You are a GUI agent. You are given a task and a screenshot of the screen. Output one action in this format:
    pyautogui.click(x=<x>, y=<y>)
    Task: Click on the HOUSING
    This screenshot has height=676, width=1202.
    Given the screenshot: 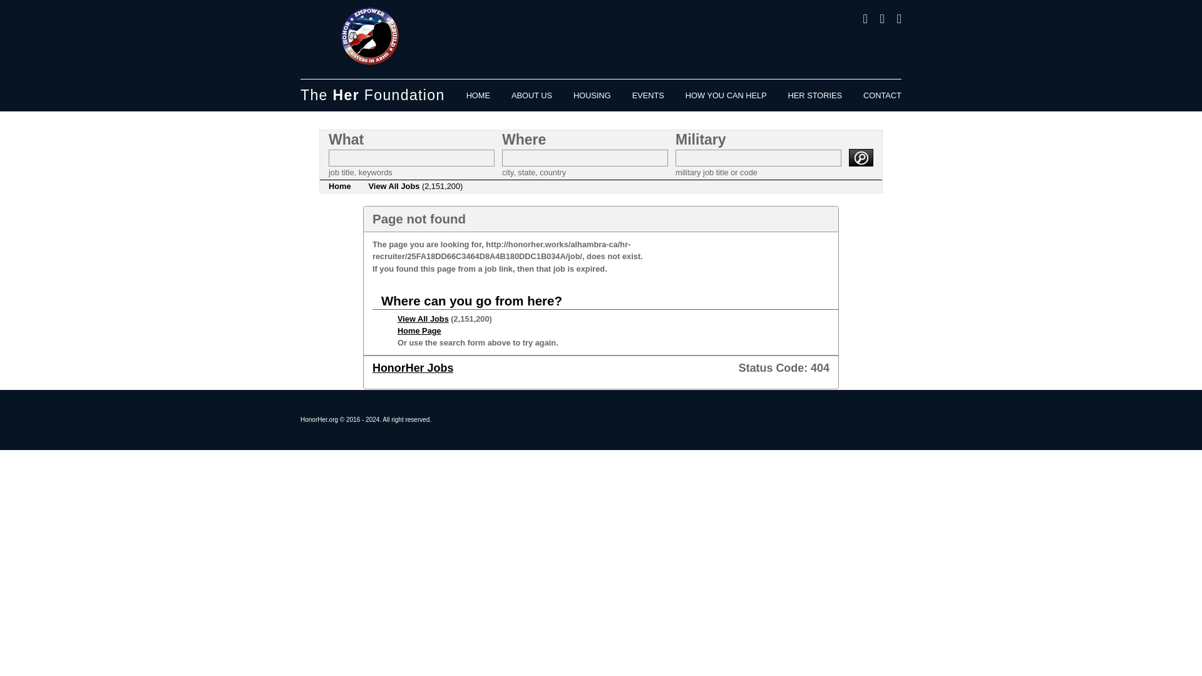 What is the action you would take?
    pyautogui.click(x=592, y=95)
    